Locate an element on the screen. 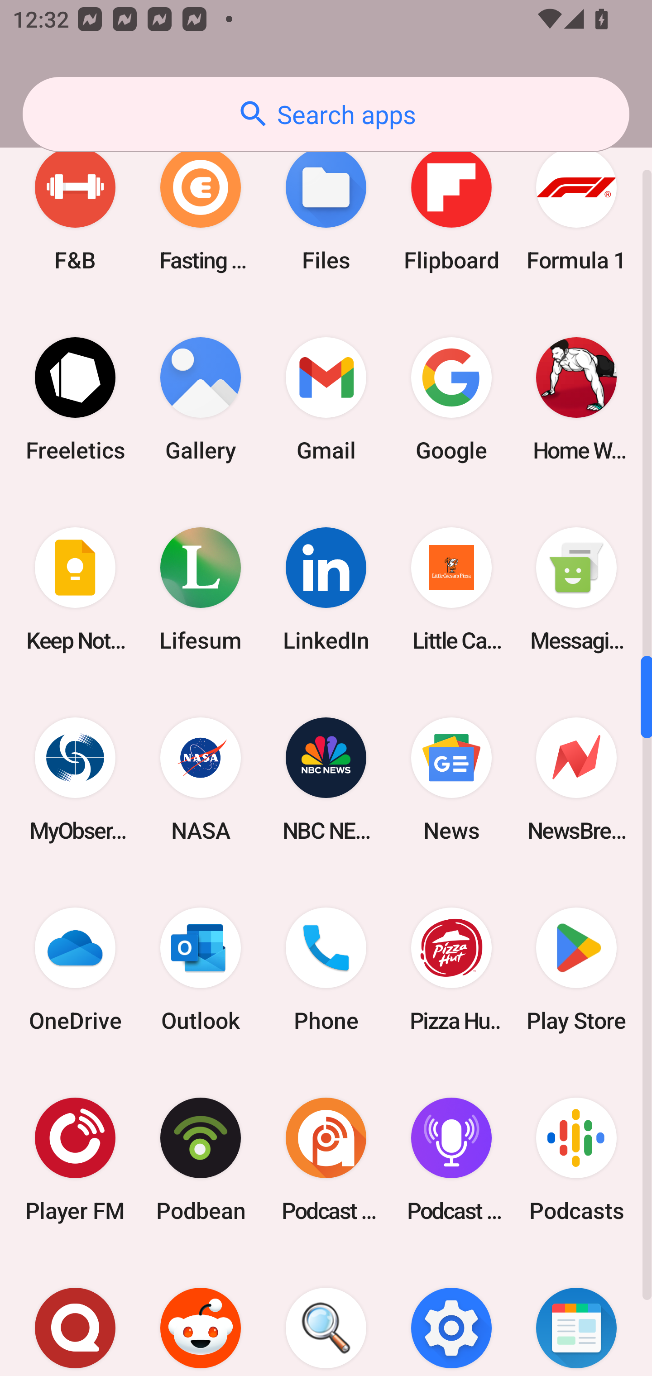  Phone is located at coordinates (326, 970).